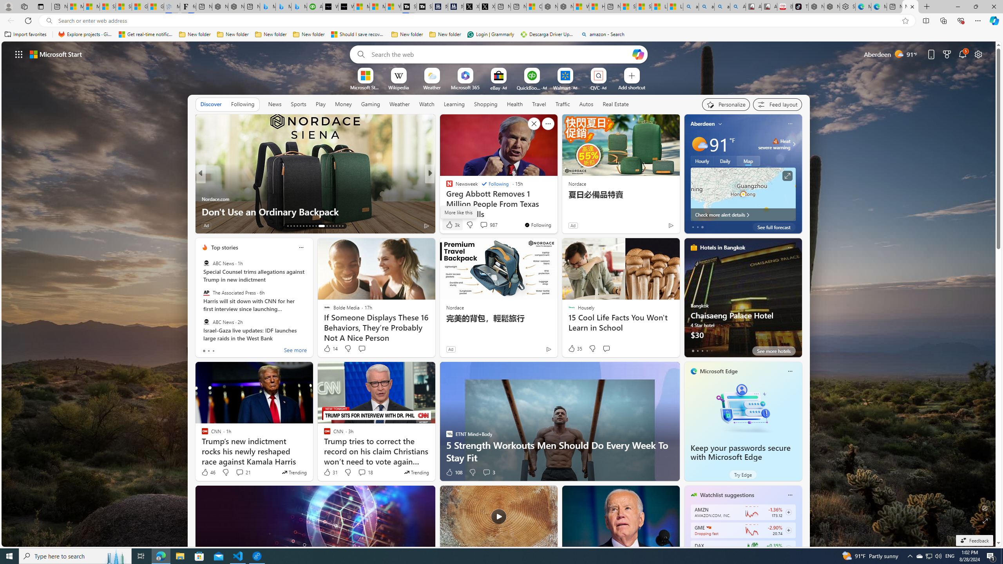  Describe the element at coordinates (19, 54) in the screenshot. I see `AutomationID: waffle` at that location.